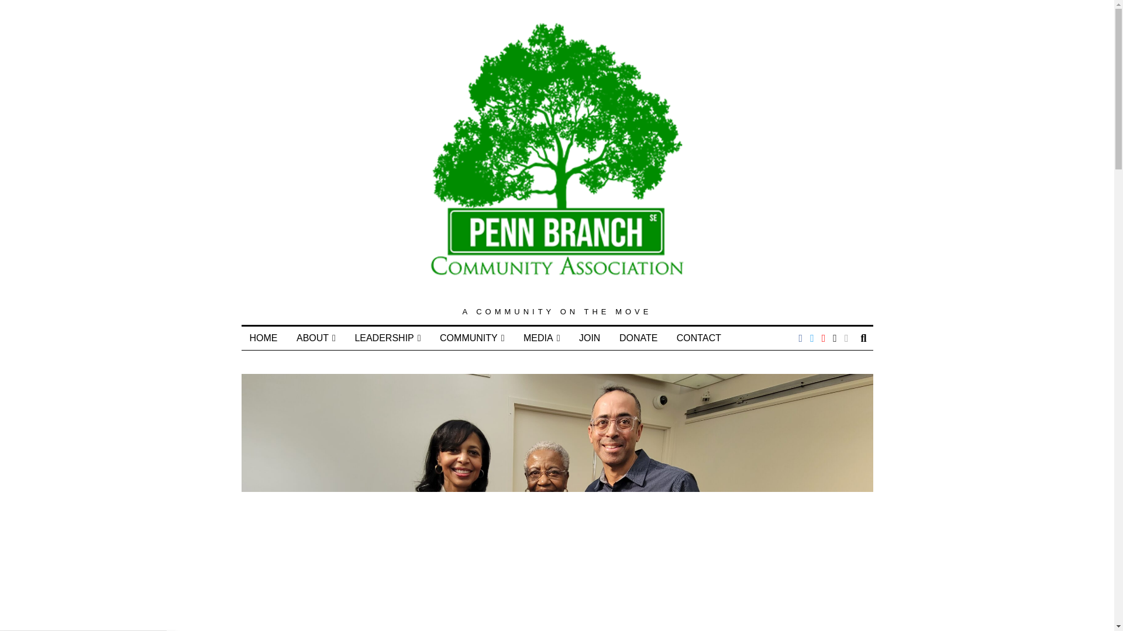 The height and width of the screenshot is (631, 1123). I want to click on CONTACT, so click(698, 338).